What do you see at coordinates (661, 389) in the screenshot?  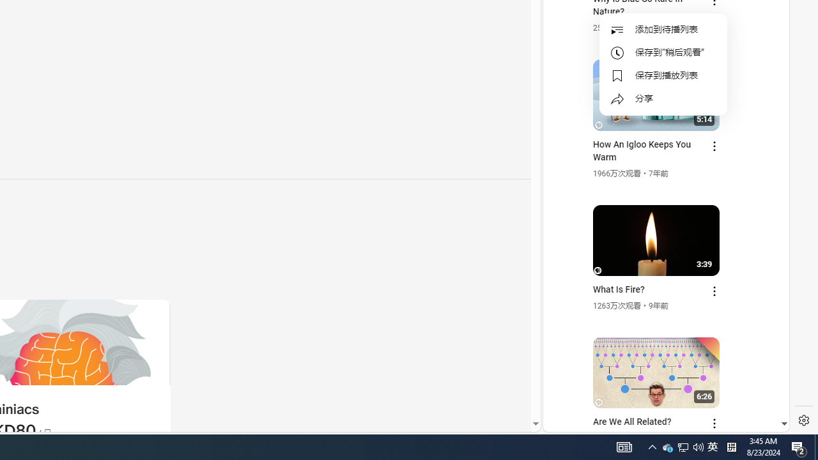 I see `you` at bounding box center [661, 389].